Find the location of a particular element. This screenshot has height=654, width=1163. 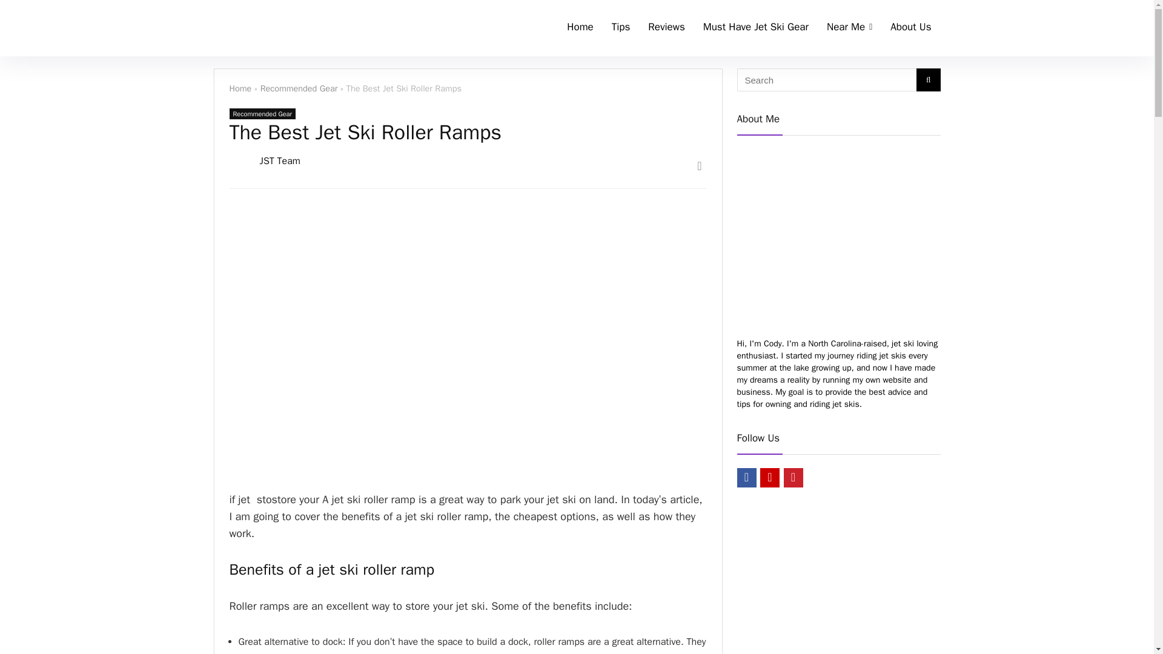

Near Me is located at coordinates (849, 28).